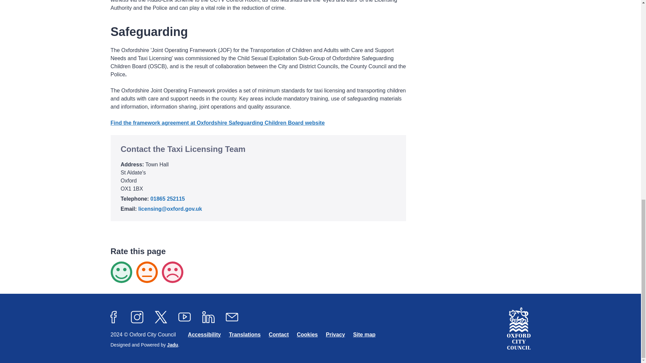 The width and height of the screenshot is (646, 363). Describe the element at coordinates (172, 272) in the screenshot. I see `Rate this page as Poor` at that location.